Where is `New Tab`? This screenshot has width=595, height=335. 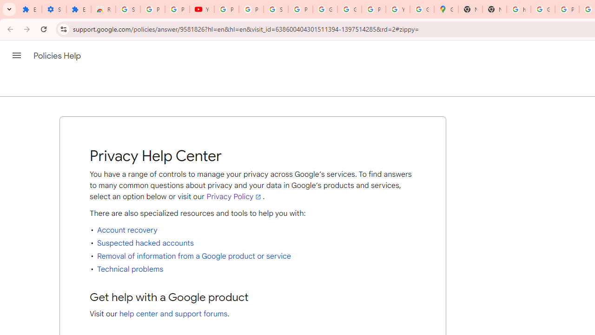 New Tab is located at coordinates (470, 9).